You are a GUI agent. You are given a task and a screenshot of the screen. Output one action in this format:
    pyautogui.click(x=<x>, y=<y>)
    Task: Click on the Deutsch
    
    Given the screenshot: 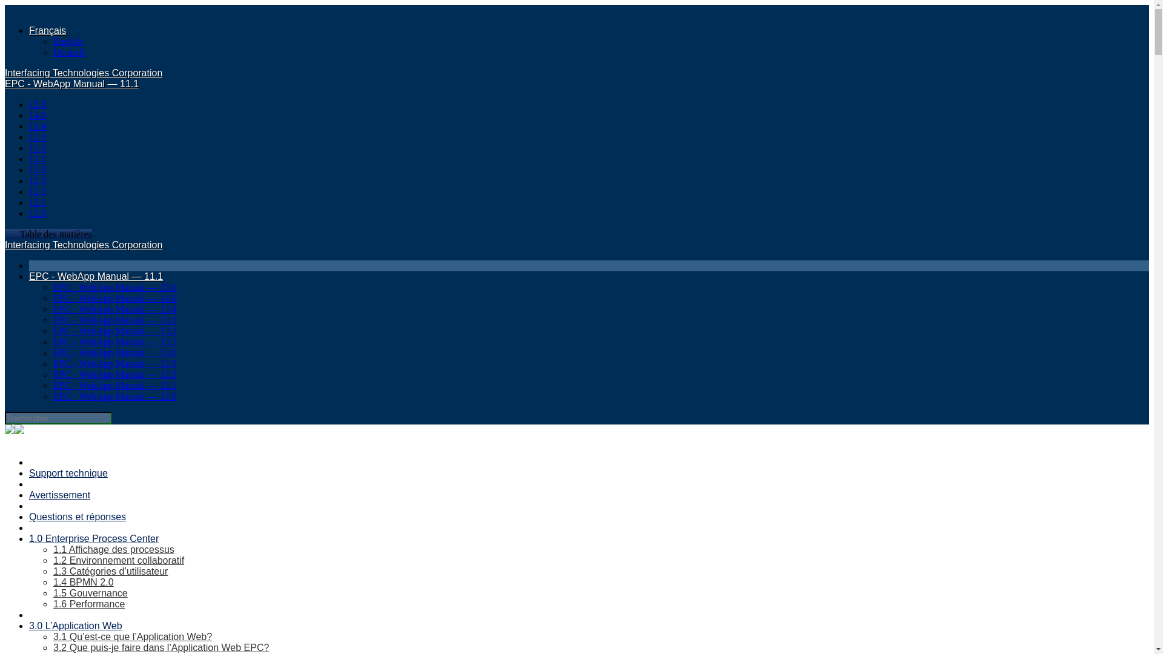 What is the action you would take?
    pyautogui.click(x=69, y=52)
    